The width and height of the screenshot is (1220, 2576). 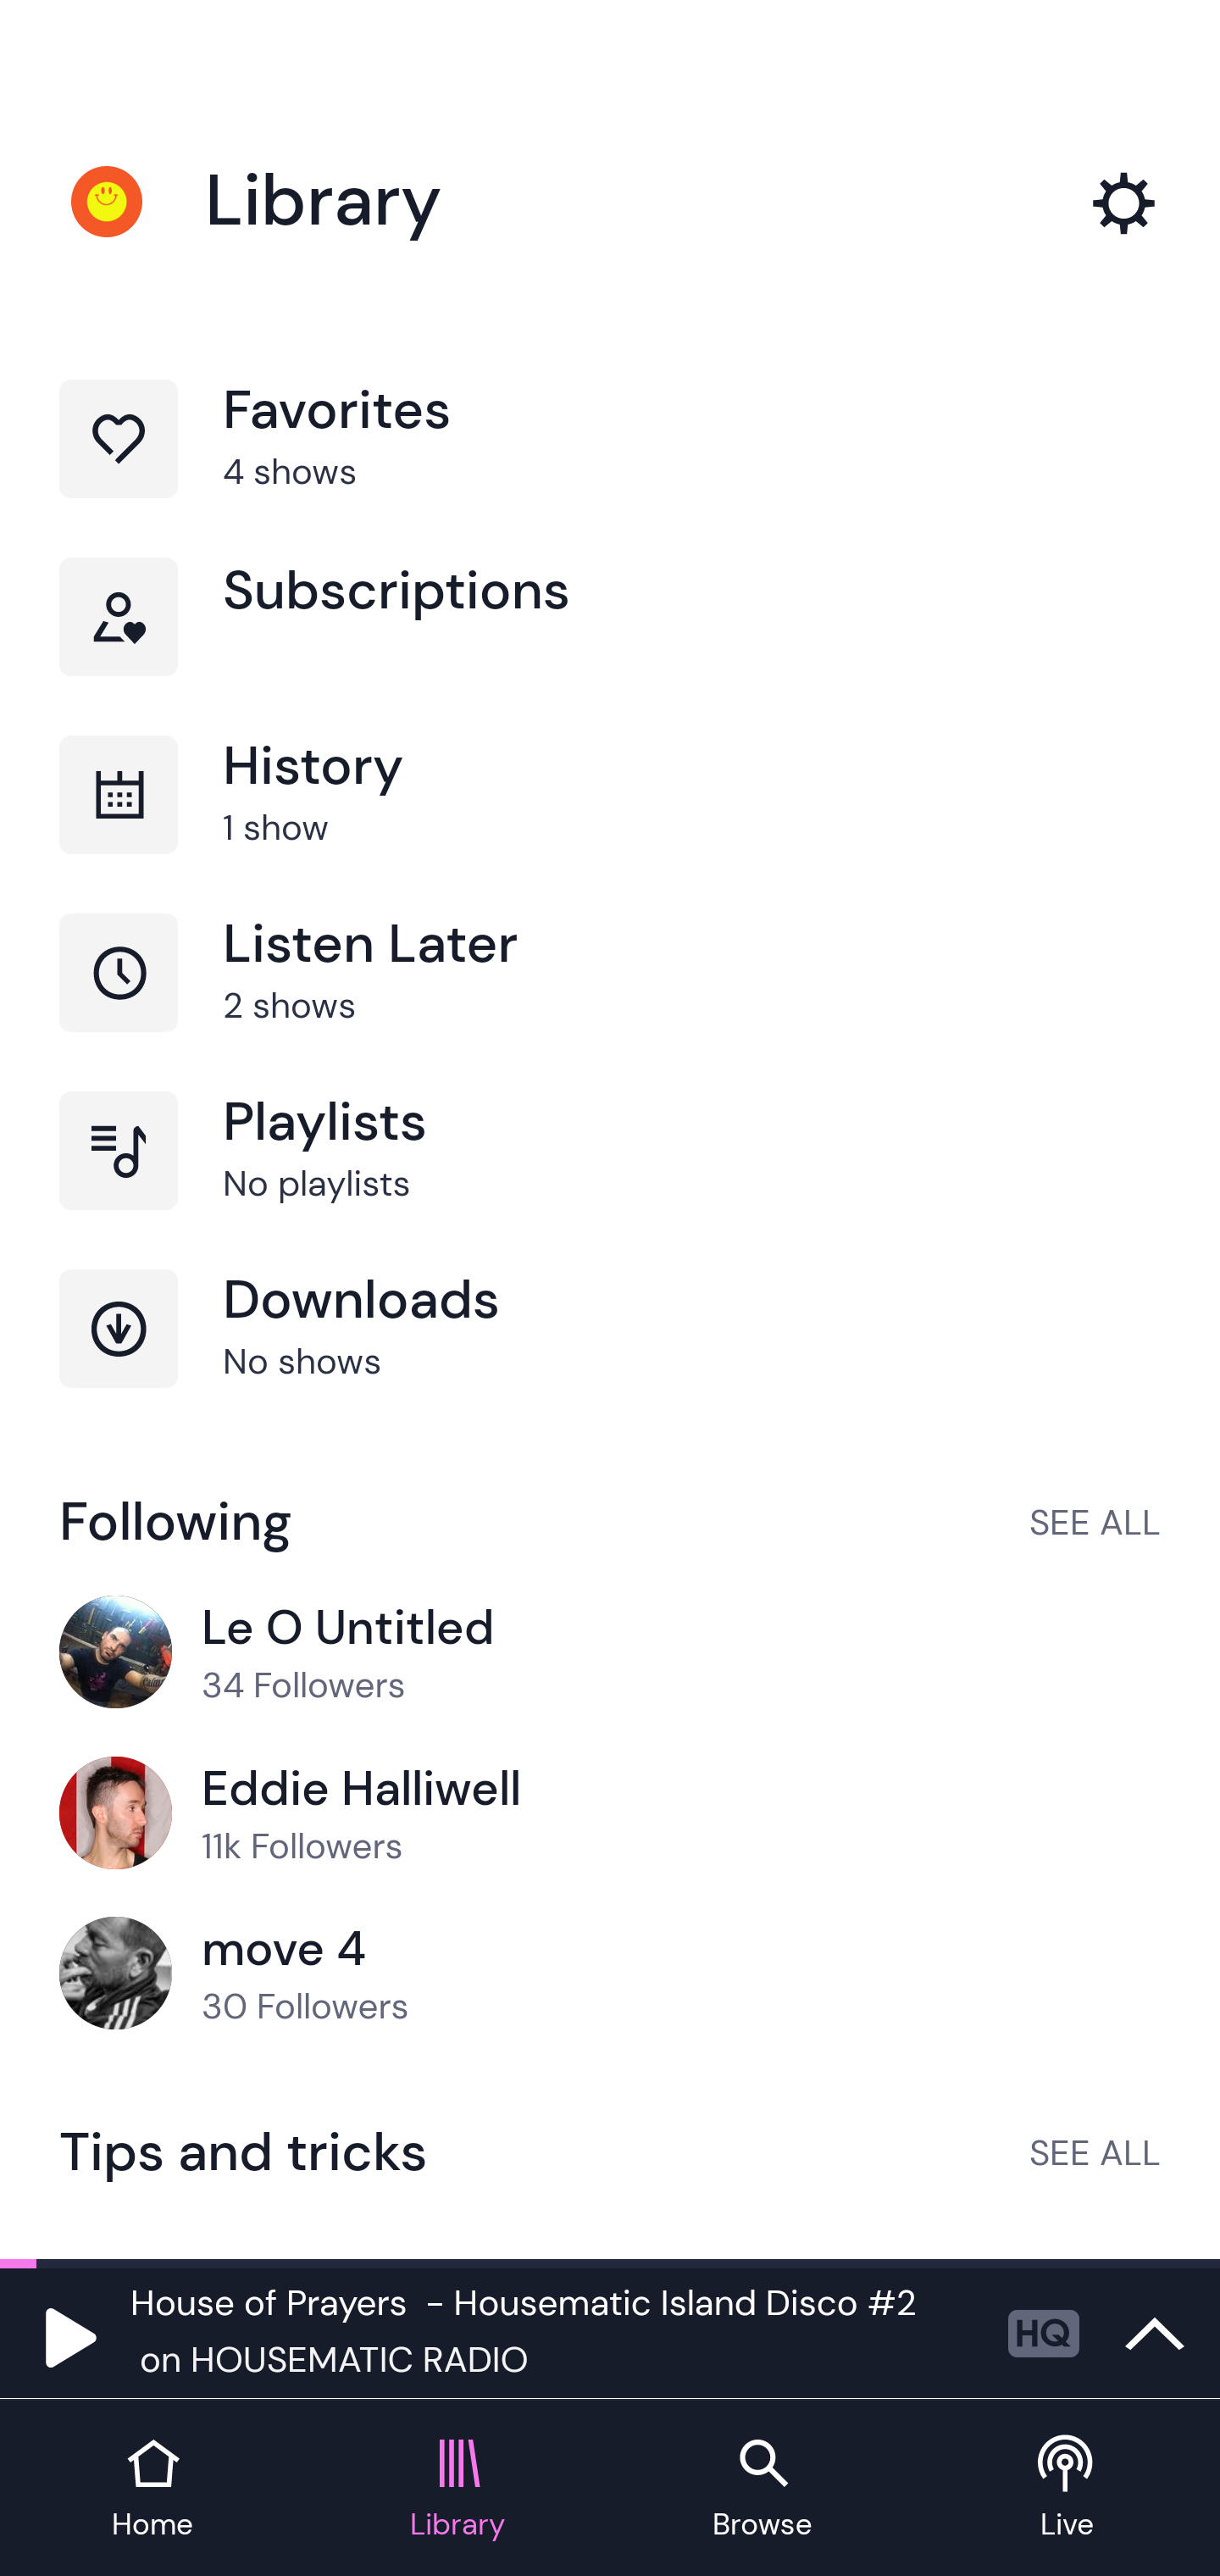 What do you see at coordinates (1095, 1522) in the screenshot?
I see `SEE ALL` at bounding box center [1095, 1522].